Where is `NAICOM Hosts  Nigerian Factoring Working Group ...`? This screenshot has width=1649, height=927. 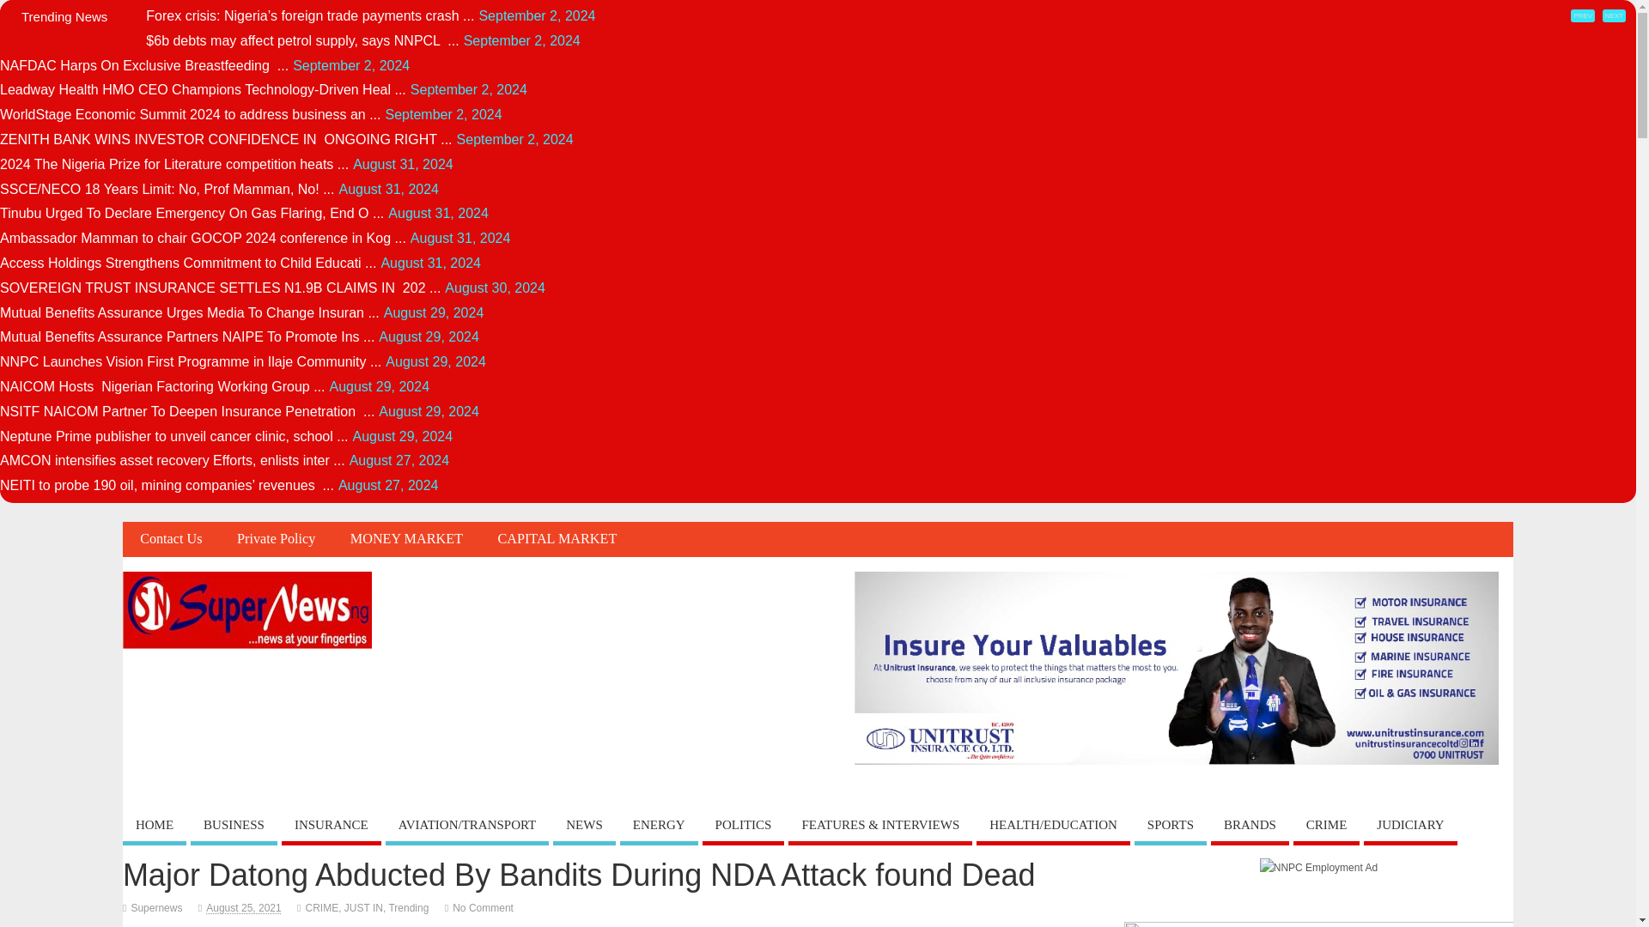 NAICOM Hosts  Nigerian Factoring Working Group ... is located at coordinates (162, 386).